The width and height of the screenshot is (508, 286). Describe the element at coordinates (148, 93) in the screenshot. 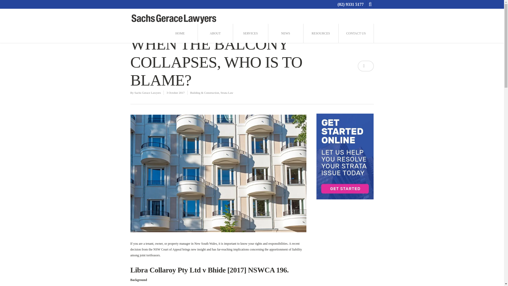

I see `Sachs Gerace Lawyers` at that location.